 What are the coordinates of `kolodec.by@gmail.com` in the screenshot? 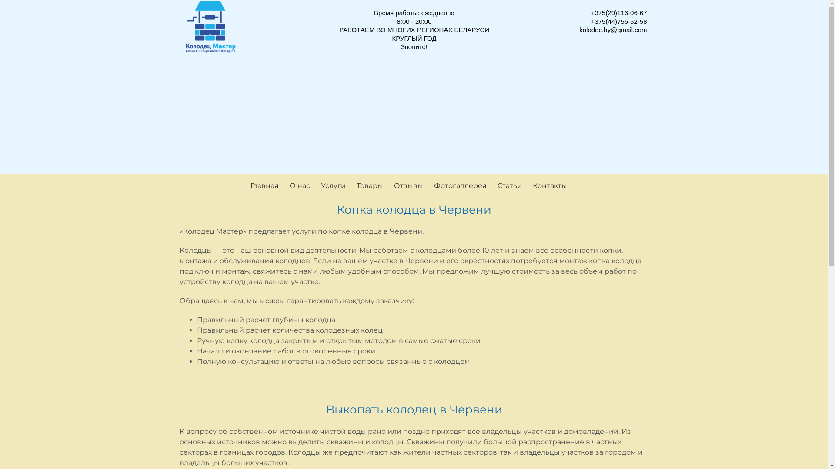 It's located at (613, 30).